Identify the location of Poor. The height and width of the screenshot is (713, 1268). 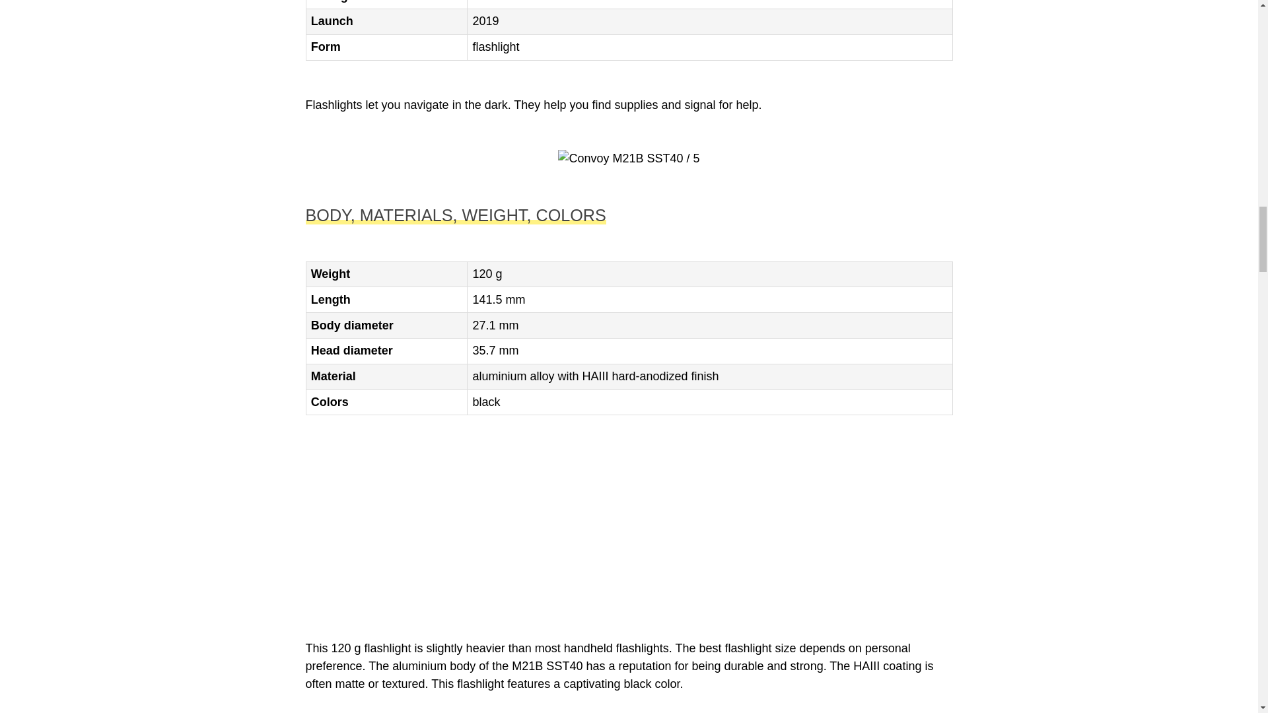
(478, 3).